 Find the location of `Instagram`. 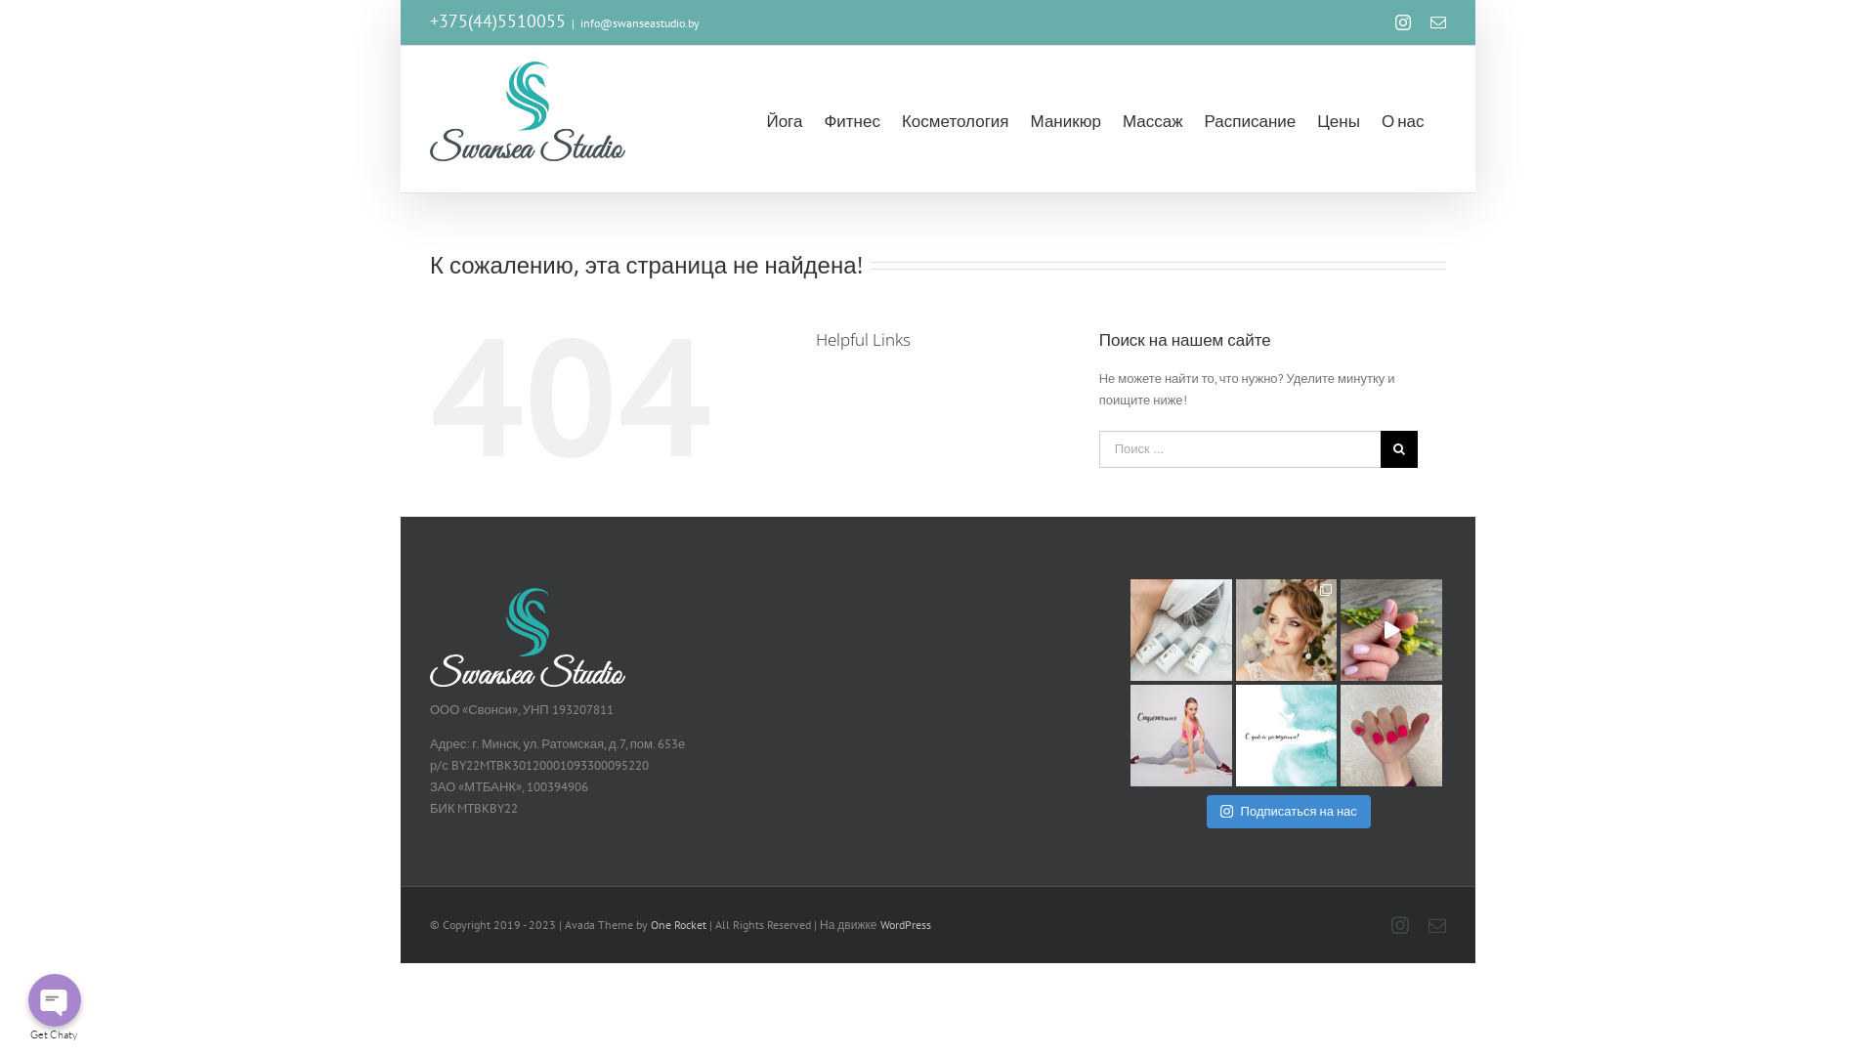

Instagram is located at coordinates (1400, 925).